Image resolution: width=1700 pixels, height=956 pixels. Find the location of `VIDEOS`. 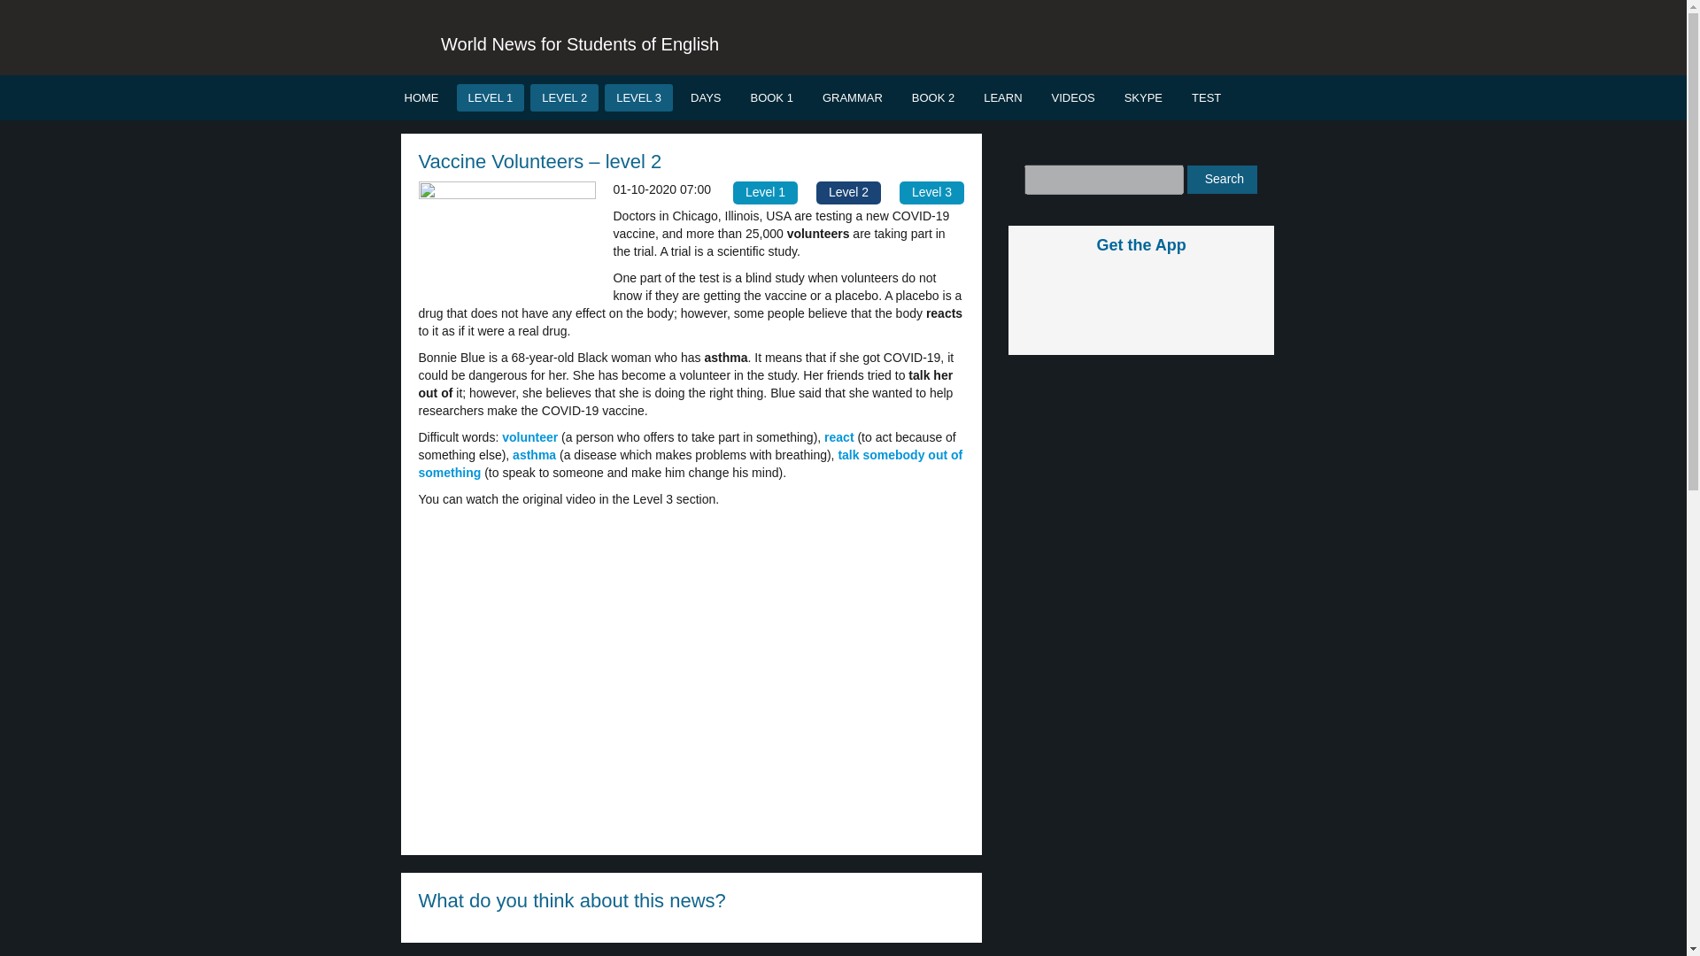

VIDEOS is located at coordinates (1073, 97).